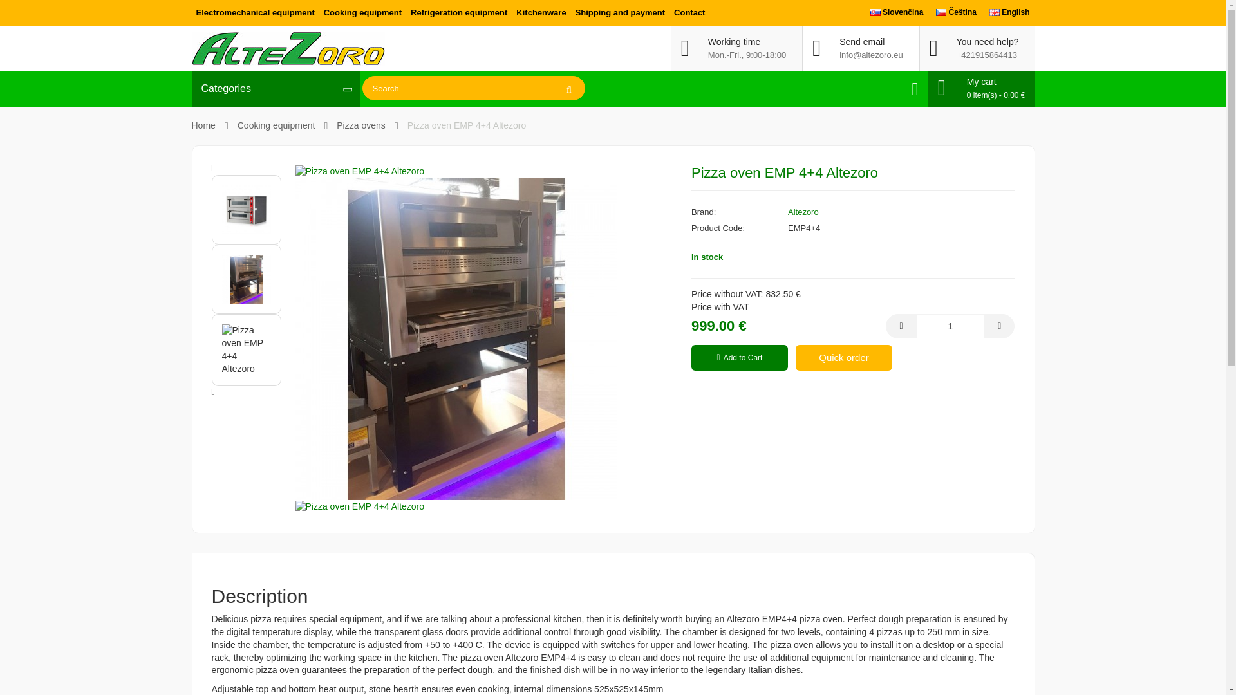  What do you see at coordinates (950, 326) in the screenshot?
I see `1` at bounding box center [950, 326].